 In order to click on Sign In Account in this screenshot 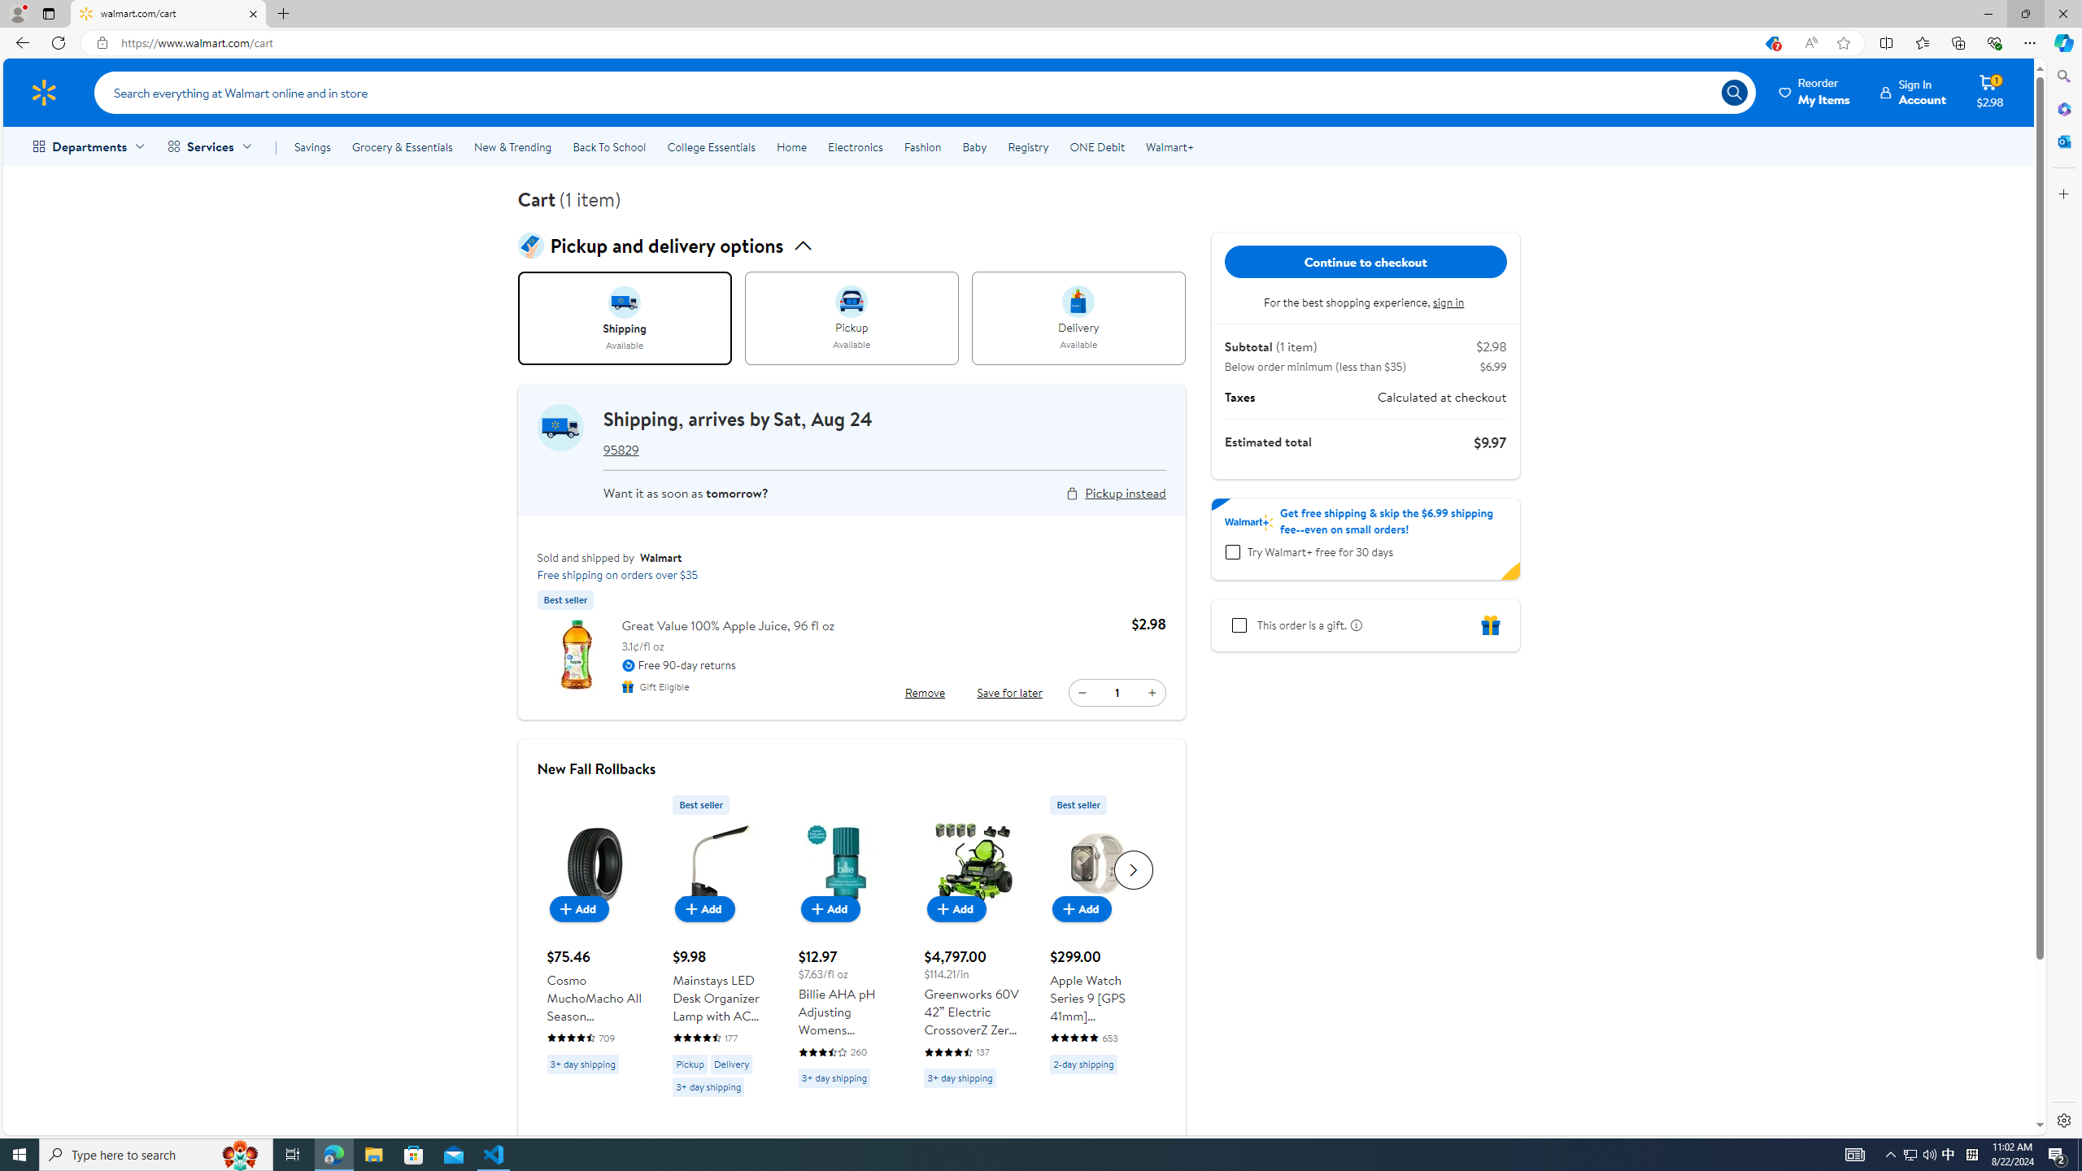, I will do `click(1914, 92)`.